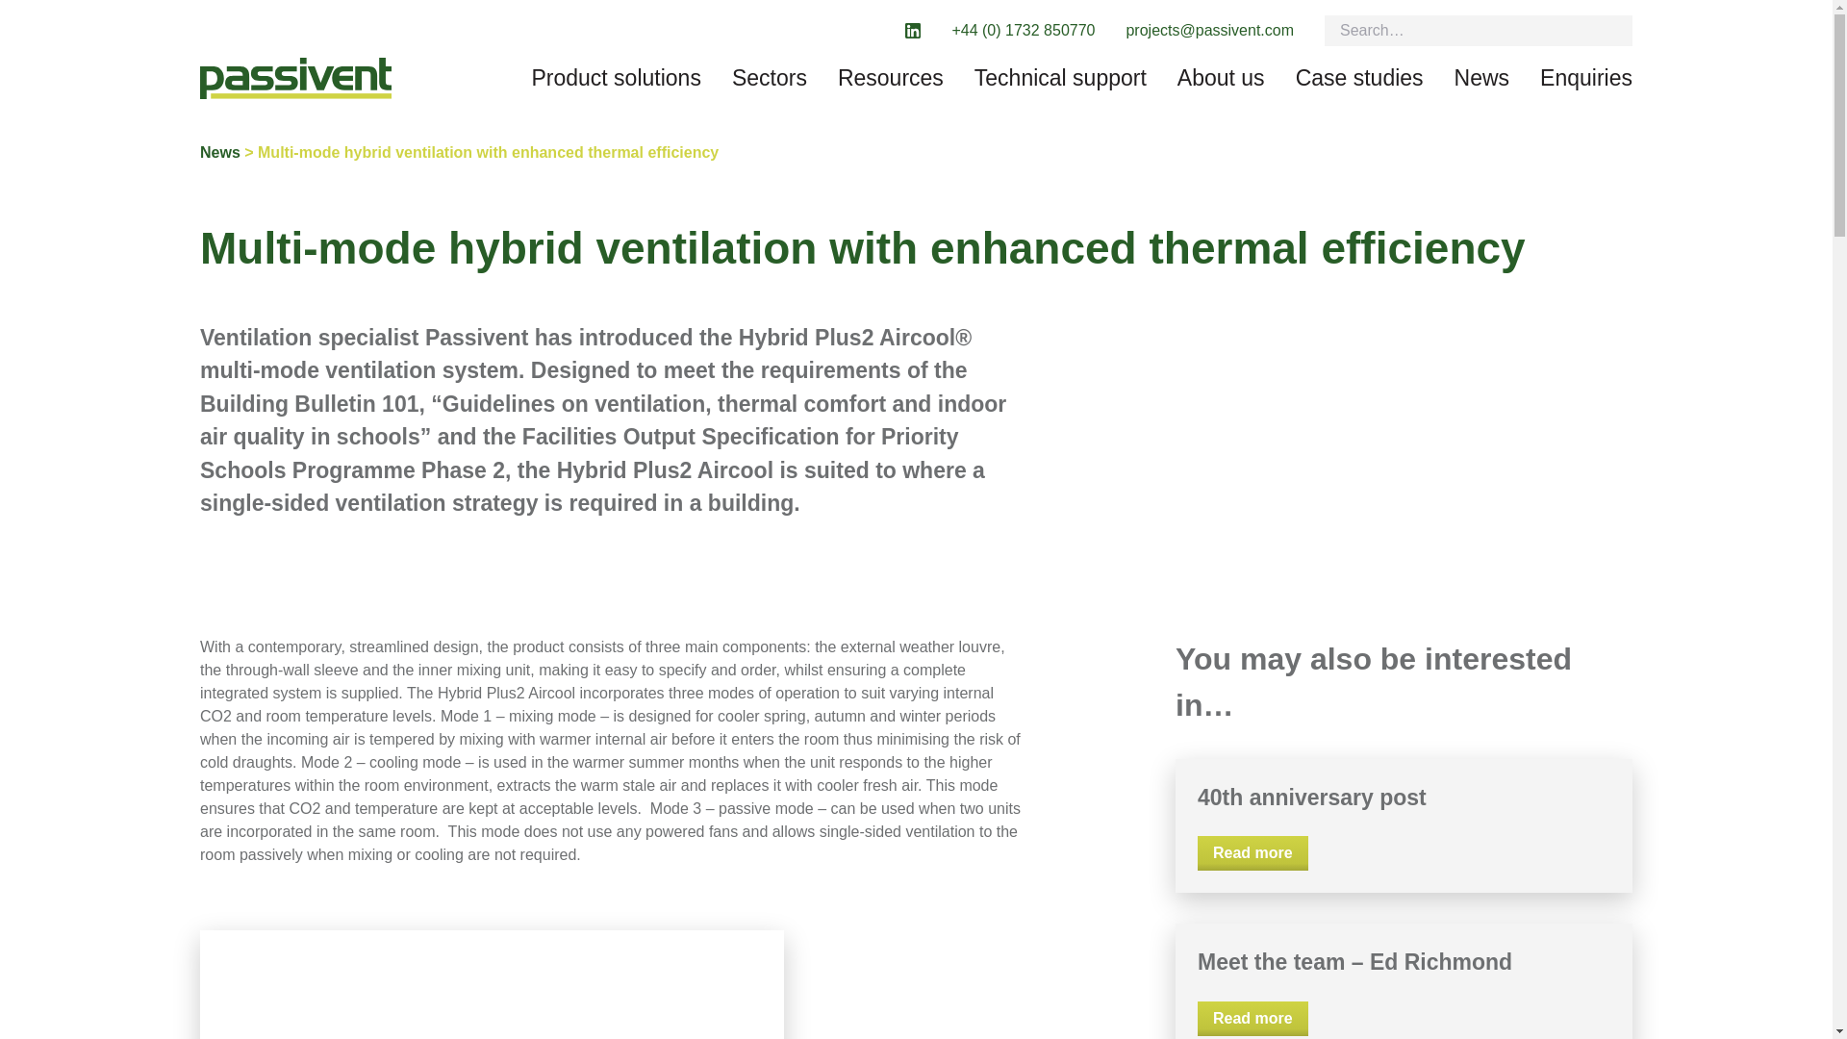 The image size is (1847, 1039). What do you see at coordinates (1209, 31) in the screenshot?
I see `Email us` at bounding box center [1209, 31].